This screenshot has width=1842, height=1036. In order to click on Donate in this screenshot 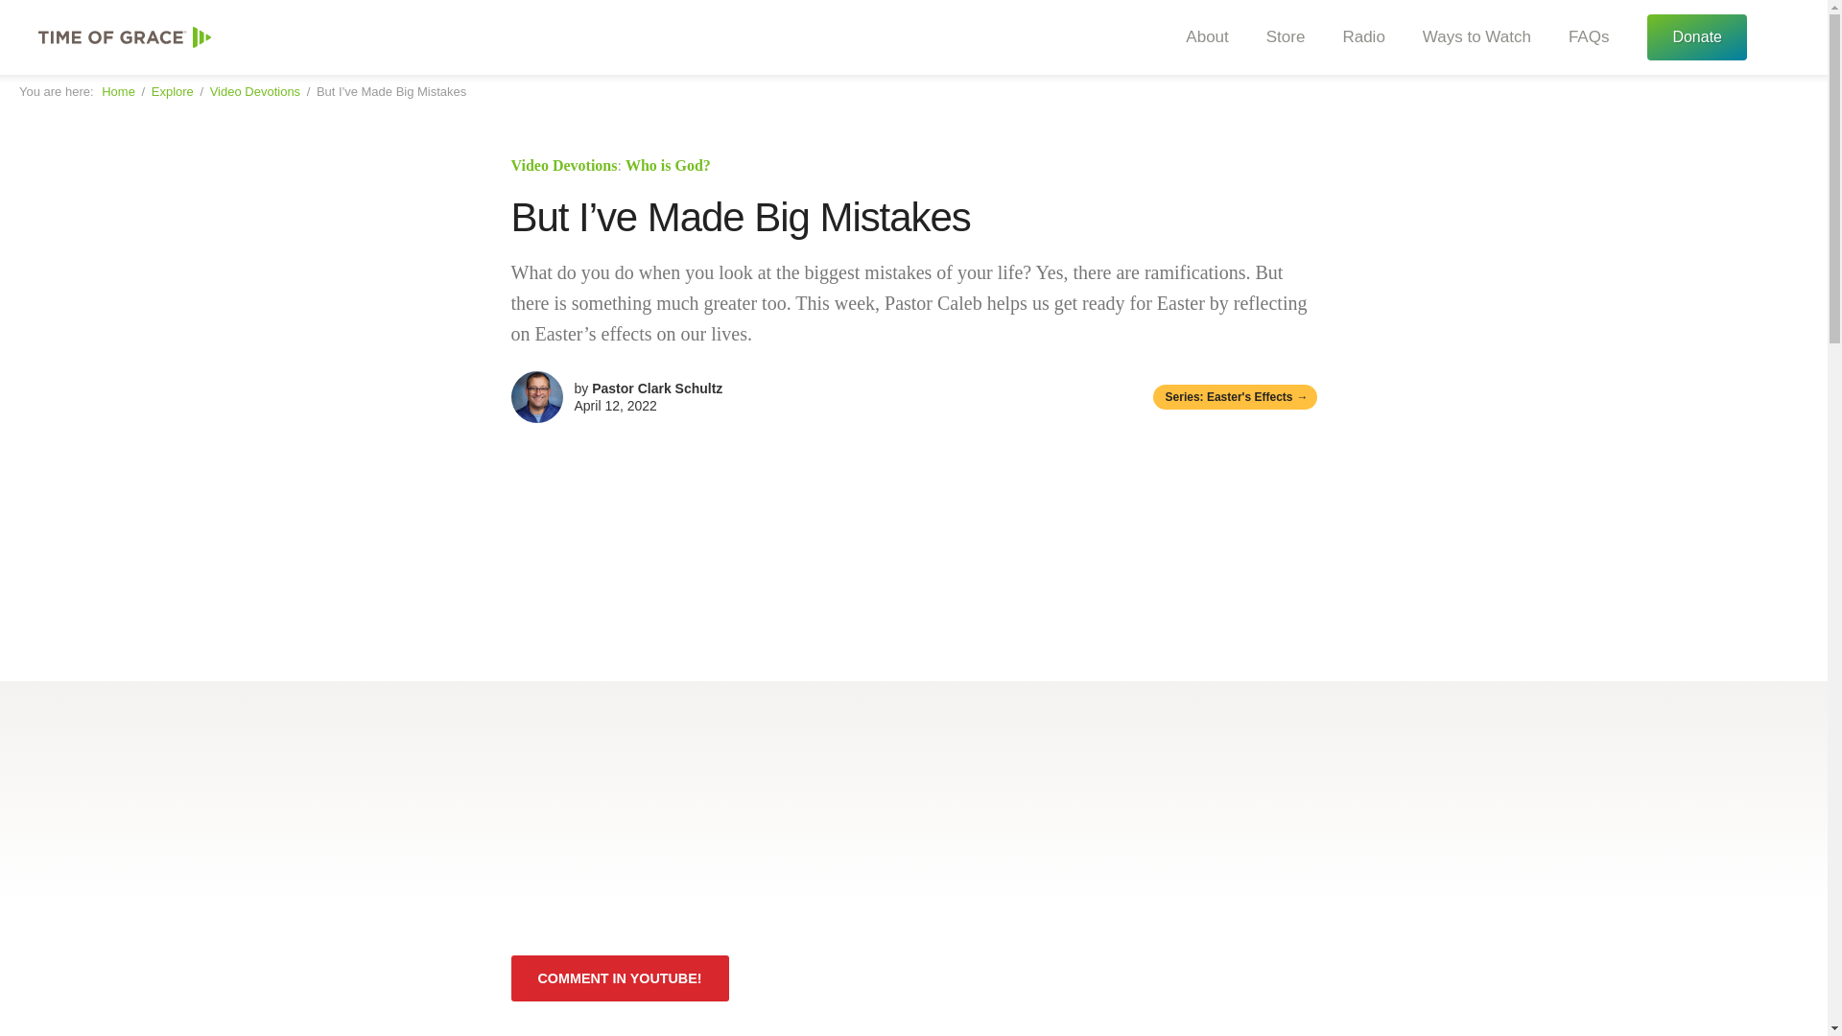, I will do `click(1696, 36)`.